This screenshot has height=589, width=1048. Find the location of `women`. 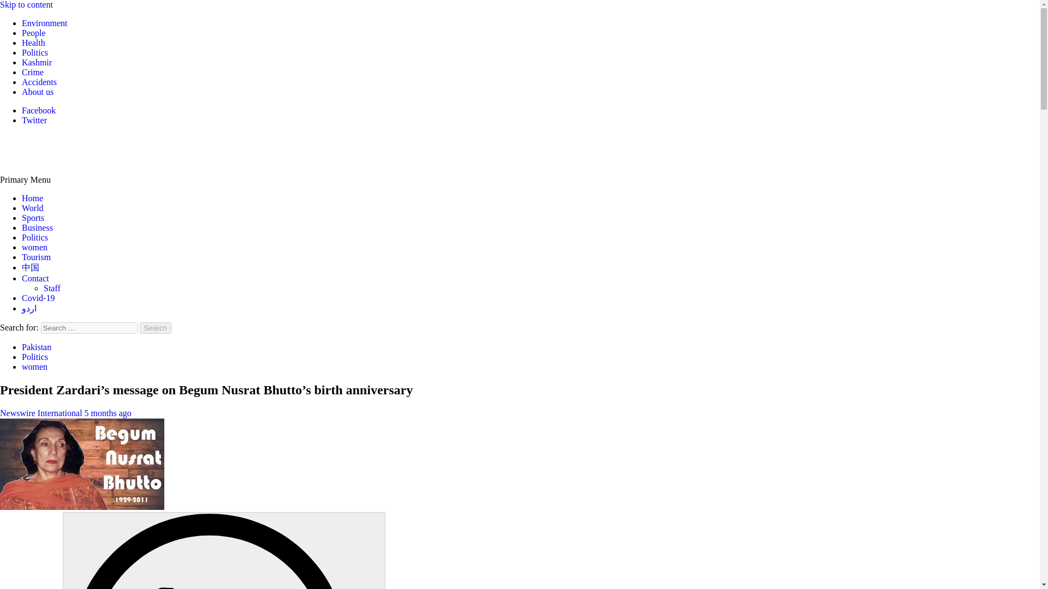

women is located at coordinates (34, 366).